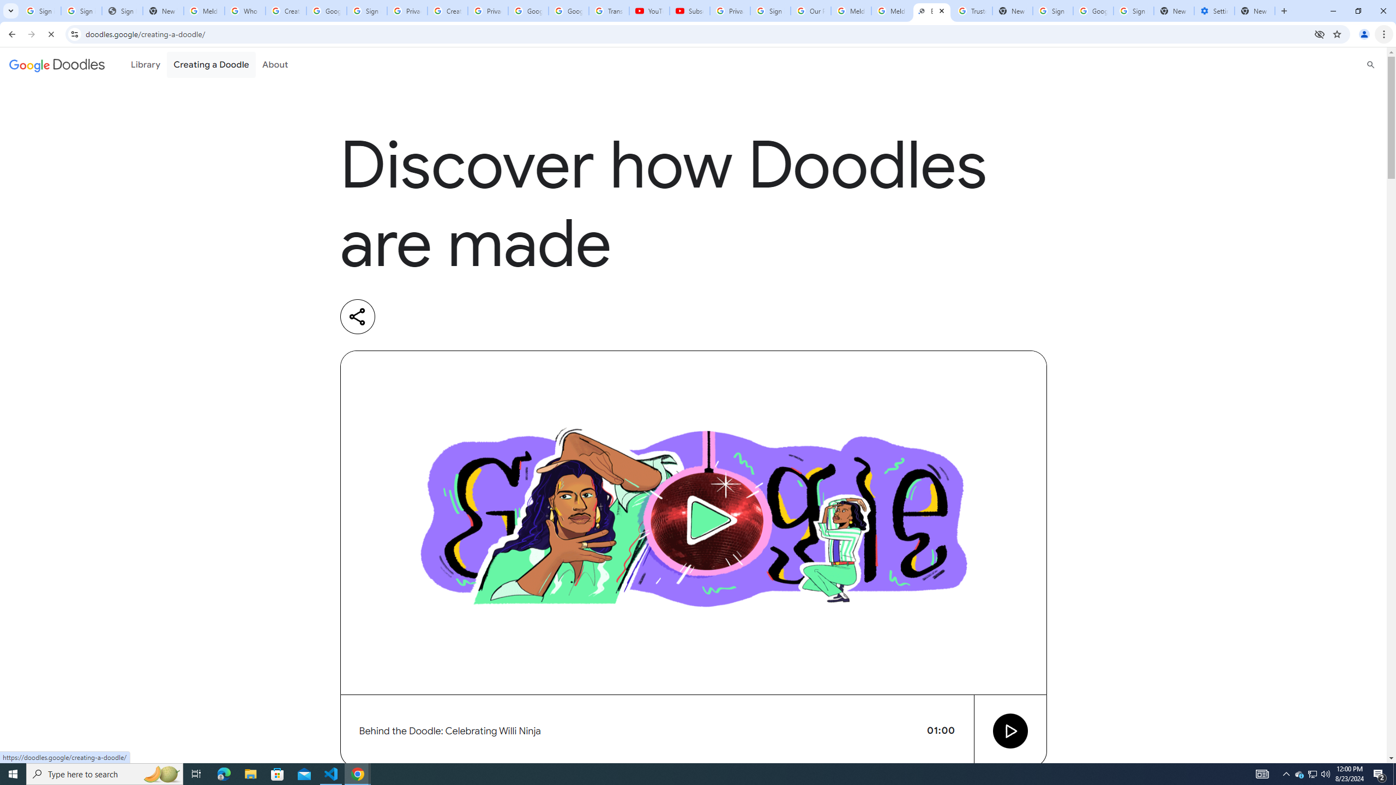 The height and width of the screenshot is (785, 1396). I want to click on Google Account, so click(568, 11).